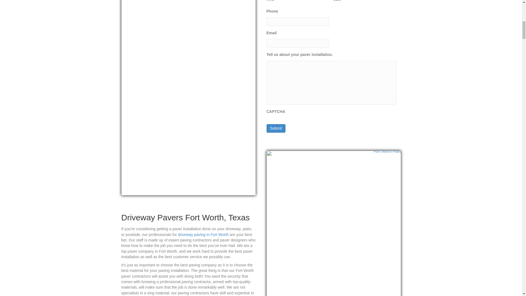  I want to click on Submit, so click(276, 128).